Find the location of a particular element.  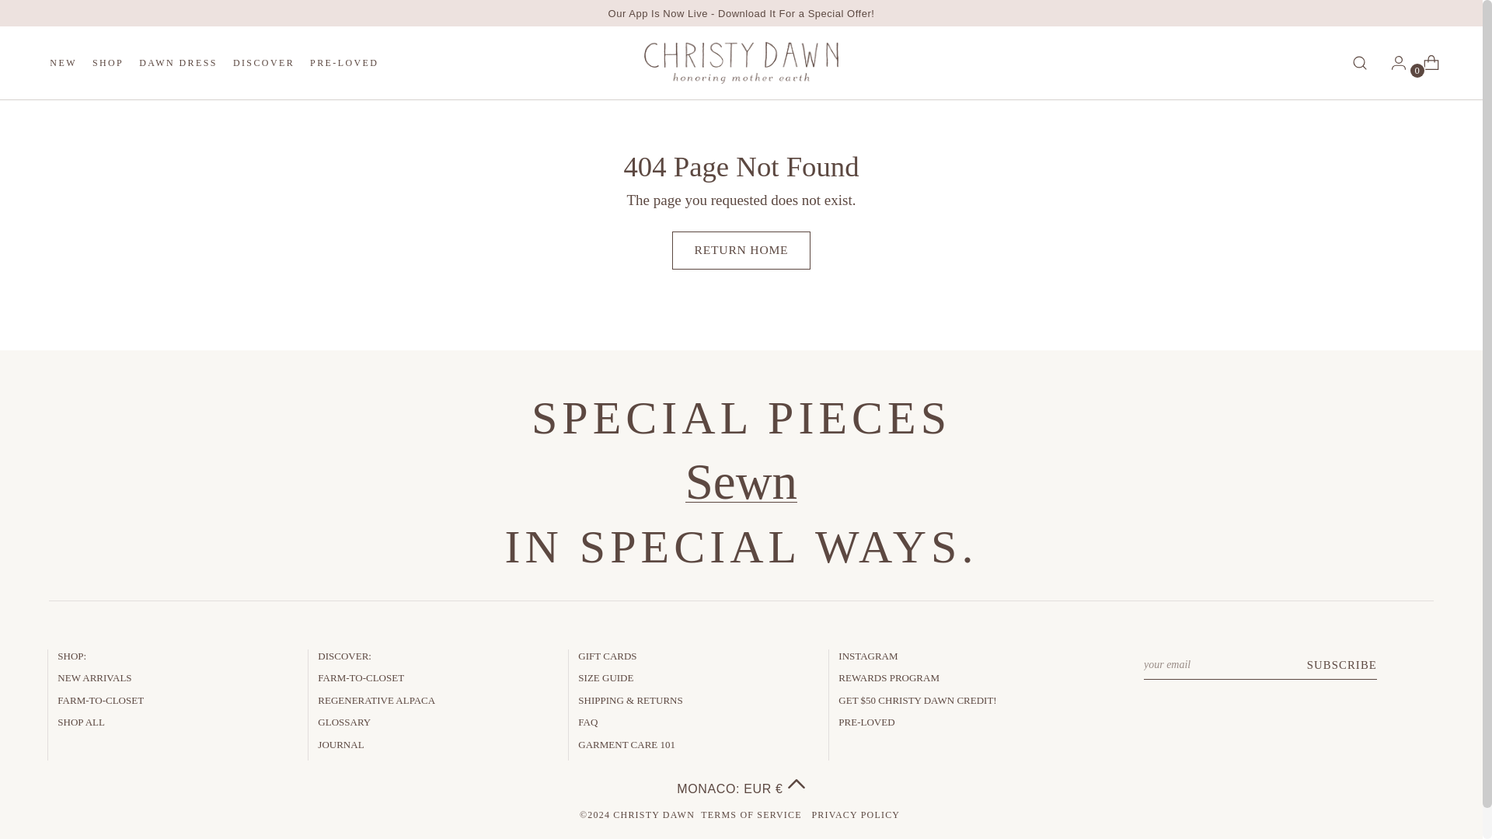

Our App Is Now Live - Download It For a Special Offer! is located at coordinates (741, 12).